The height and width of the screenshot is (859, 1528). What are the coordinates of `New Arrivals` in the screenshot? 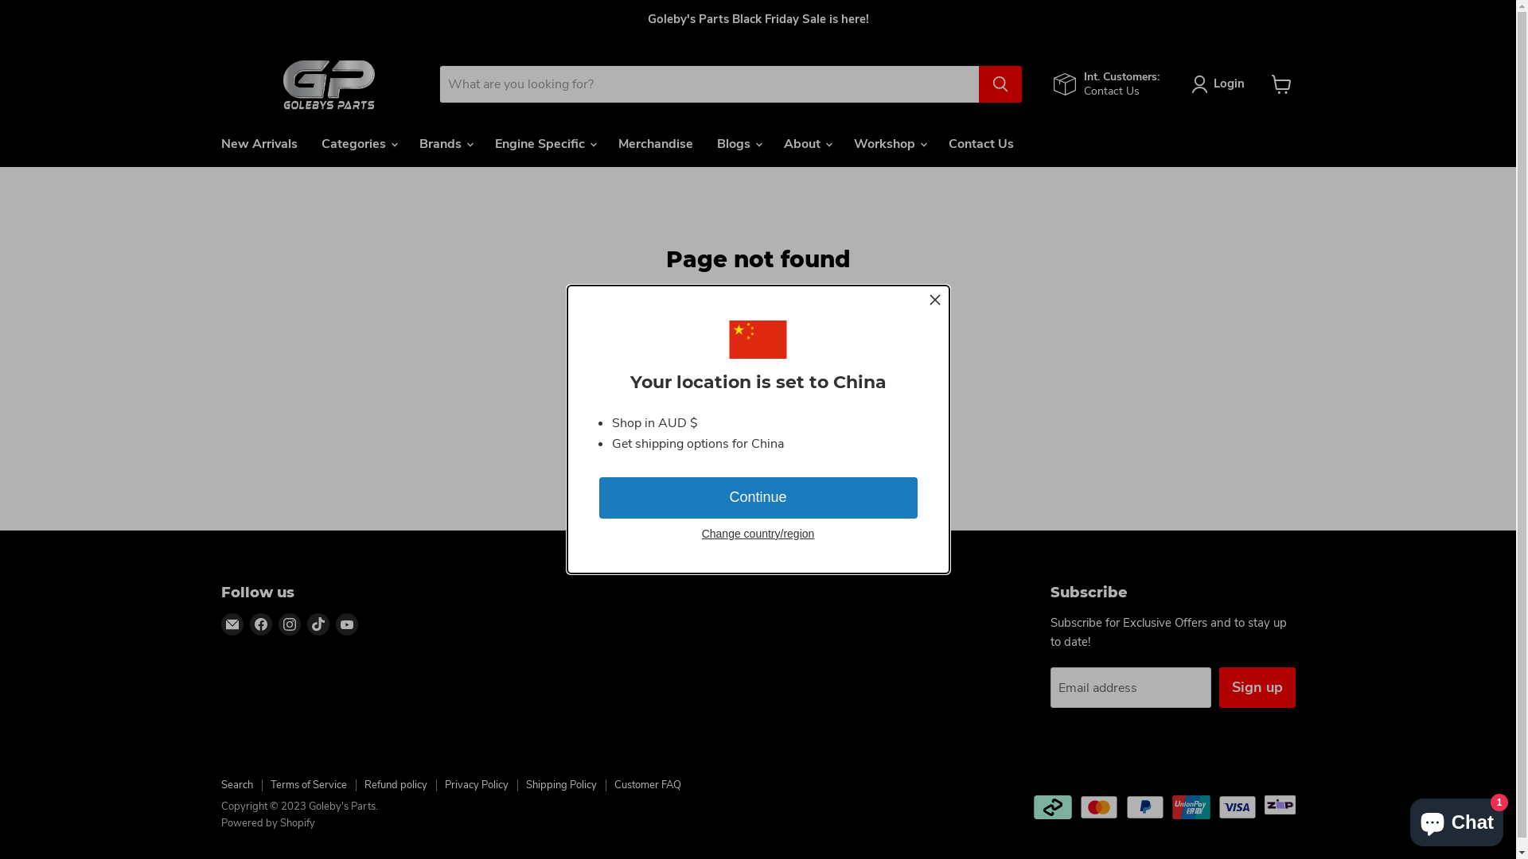 It's located at (259, 144).